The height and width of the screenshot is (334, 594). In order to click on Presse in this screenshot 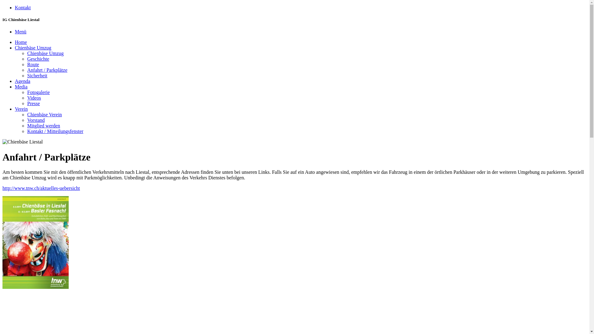, I will do `click(33, 103)`.